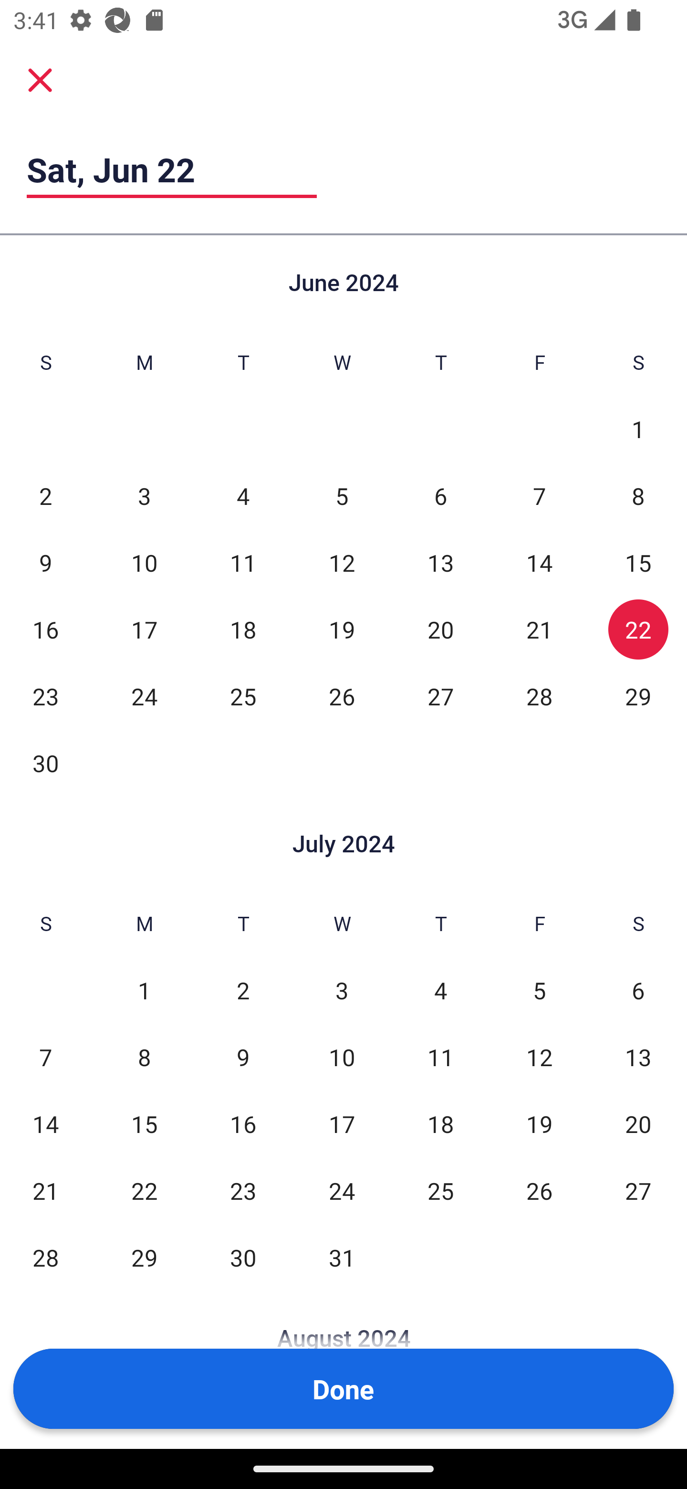 This screenshot has height=1489, width=687. Describe the element at coordinates (40, 79) in the screenshot. I see `Cancel` at that location.